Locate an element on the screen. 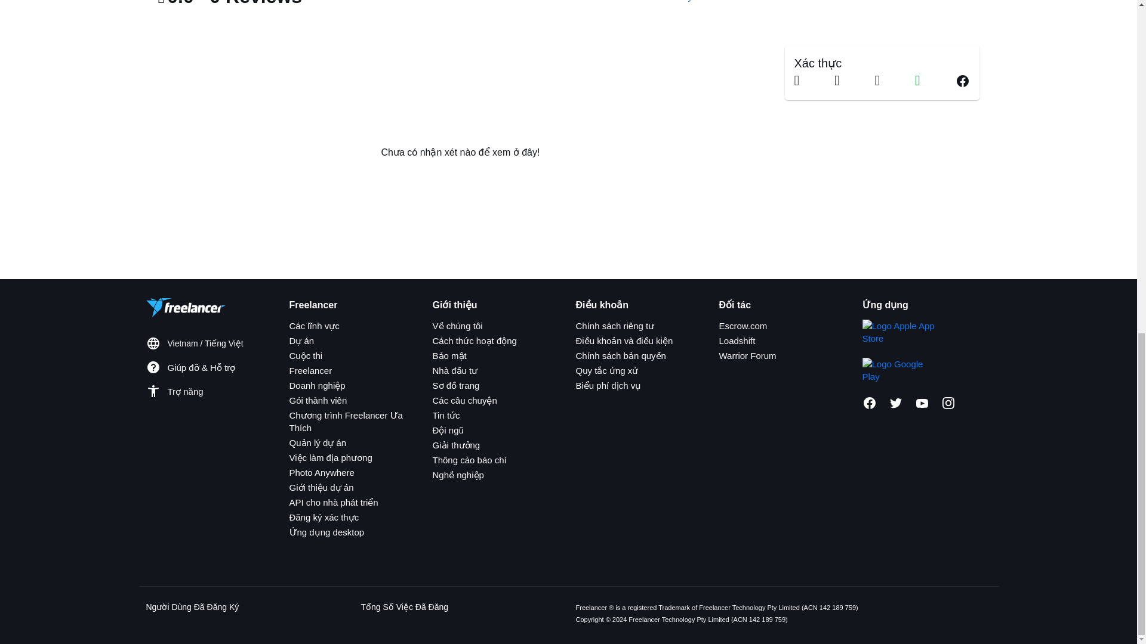  Photo Anywhere is located at coordinates (321, 472).